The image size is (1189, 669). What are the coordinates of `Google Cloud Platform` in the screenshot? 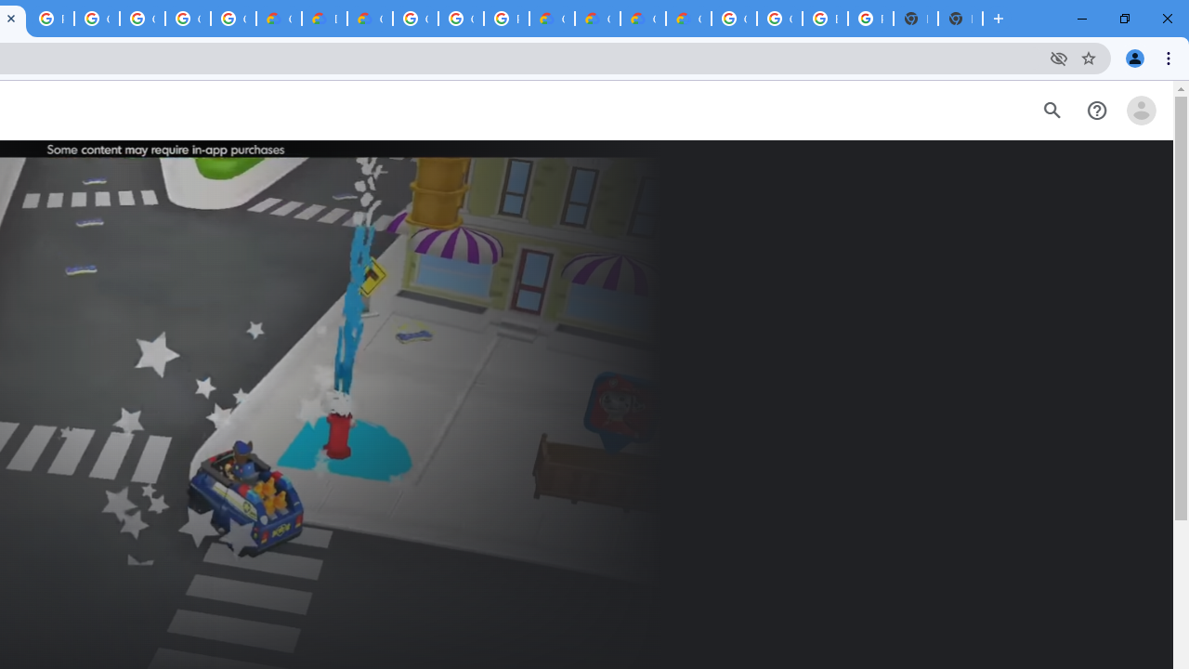 It's located at (461, 19).